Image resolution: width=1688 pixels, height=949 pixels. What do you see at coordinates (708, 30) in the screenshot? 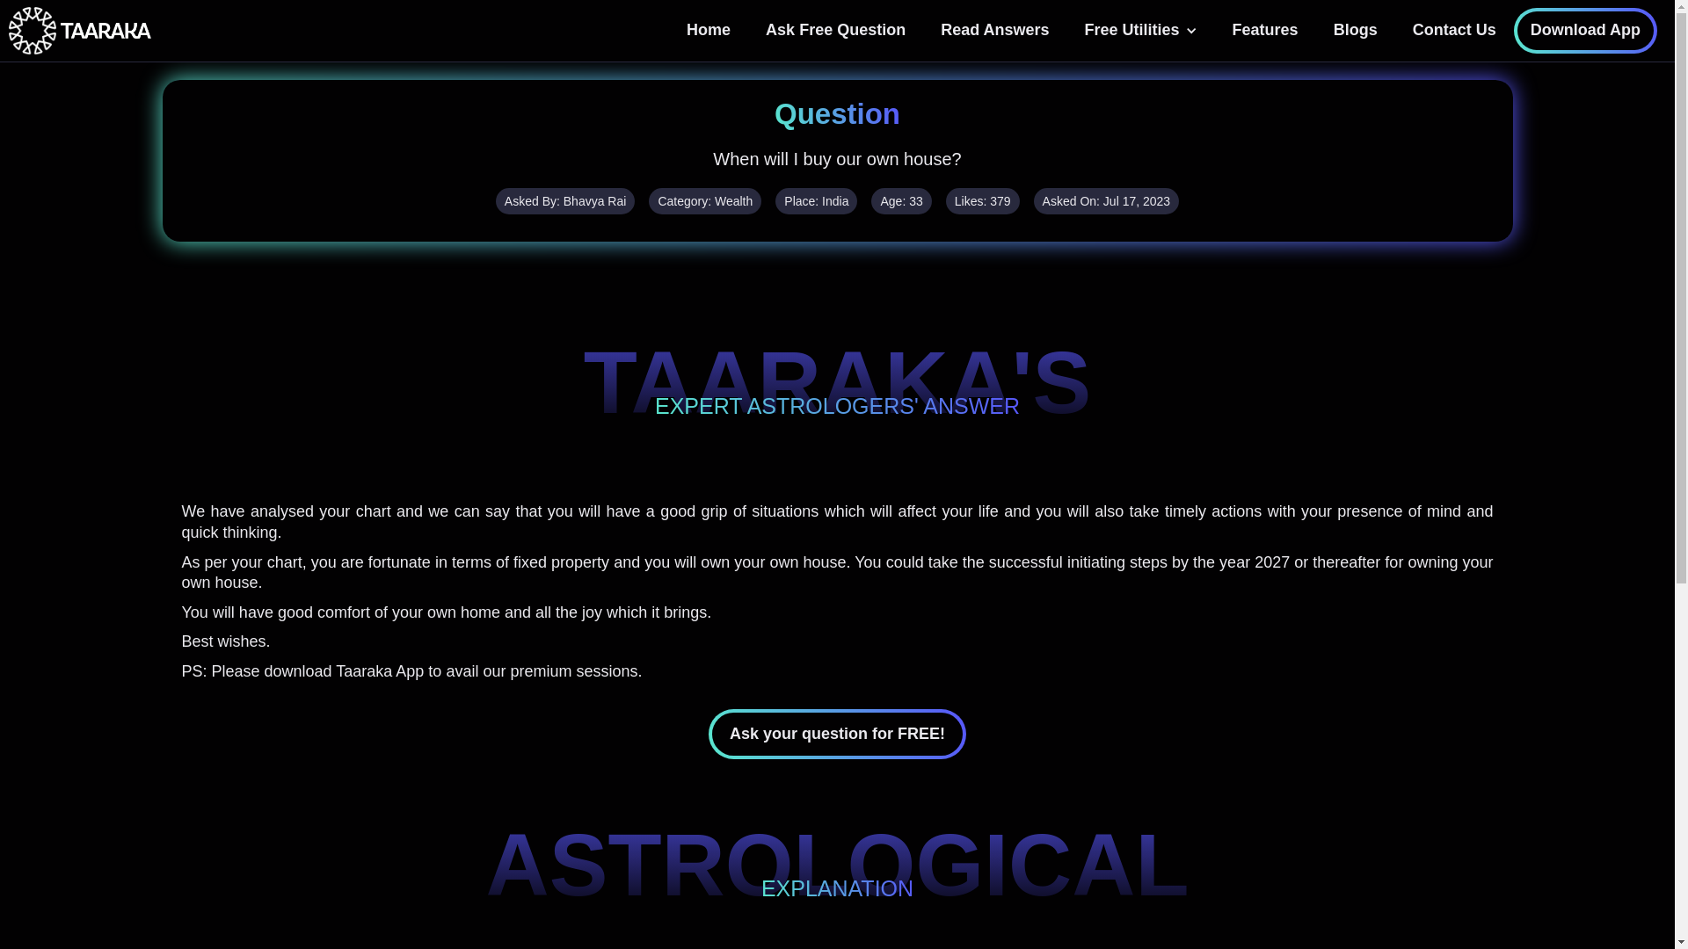
I see `Home` at bounding box center [708, 30].